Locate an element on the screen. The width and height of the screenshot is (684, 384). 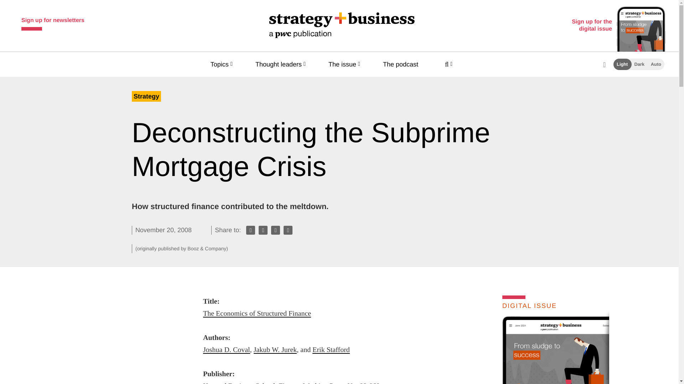
Illustration of flying birds delivering information is located at coordinates (501, 383).